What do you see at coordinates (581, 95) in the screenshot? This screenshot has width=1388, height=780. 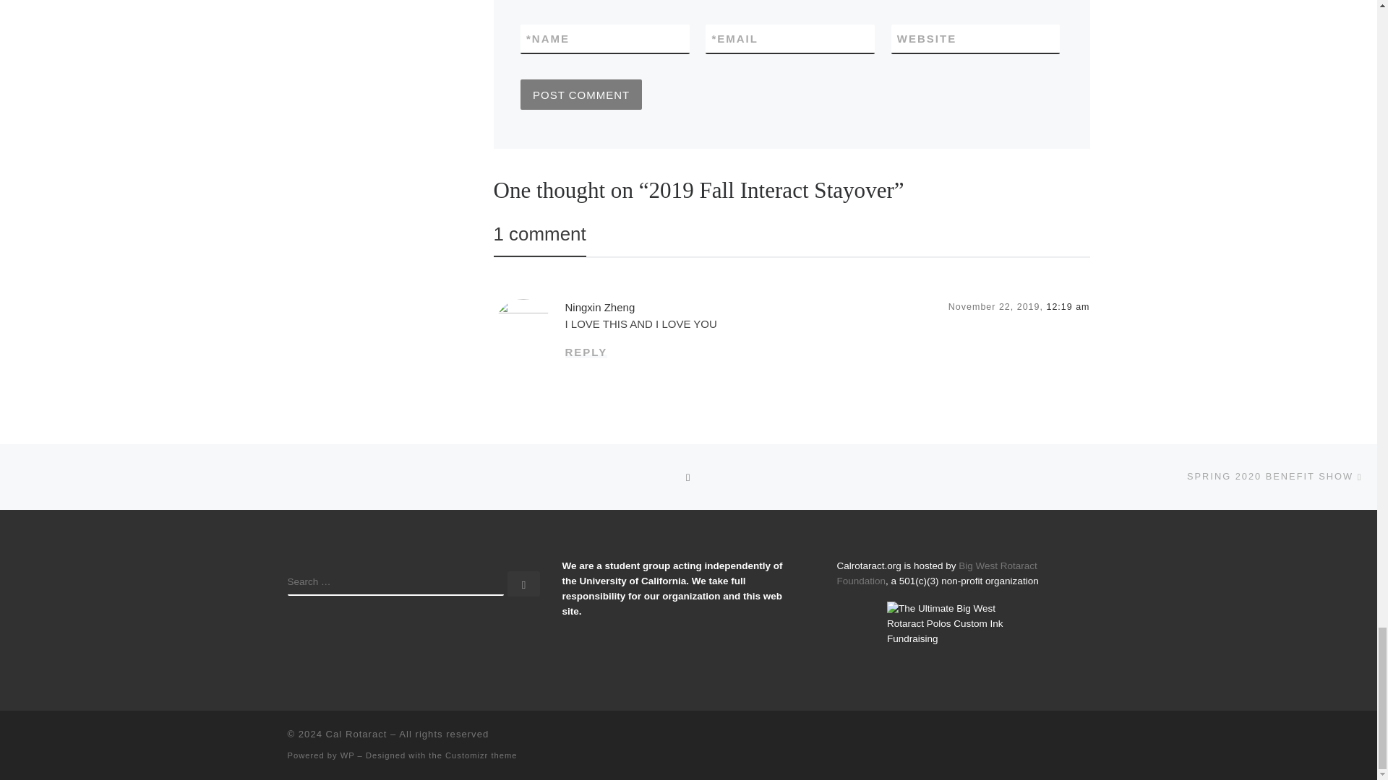 I see `Post Comment` at bounding box center [581, 95].